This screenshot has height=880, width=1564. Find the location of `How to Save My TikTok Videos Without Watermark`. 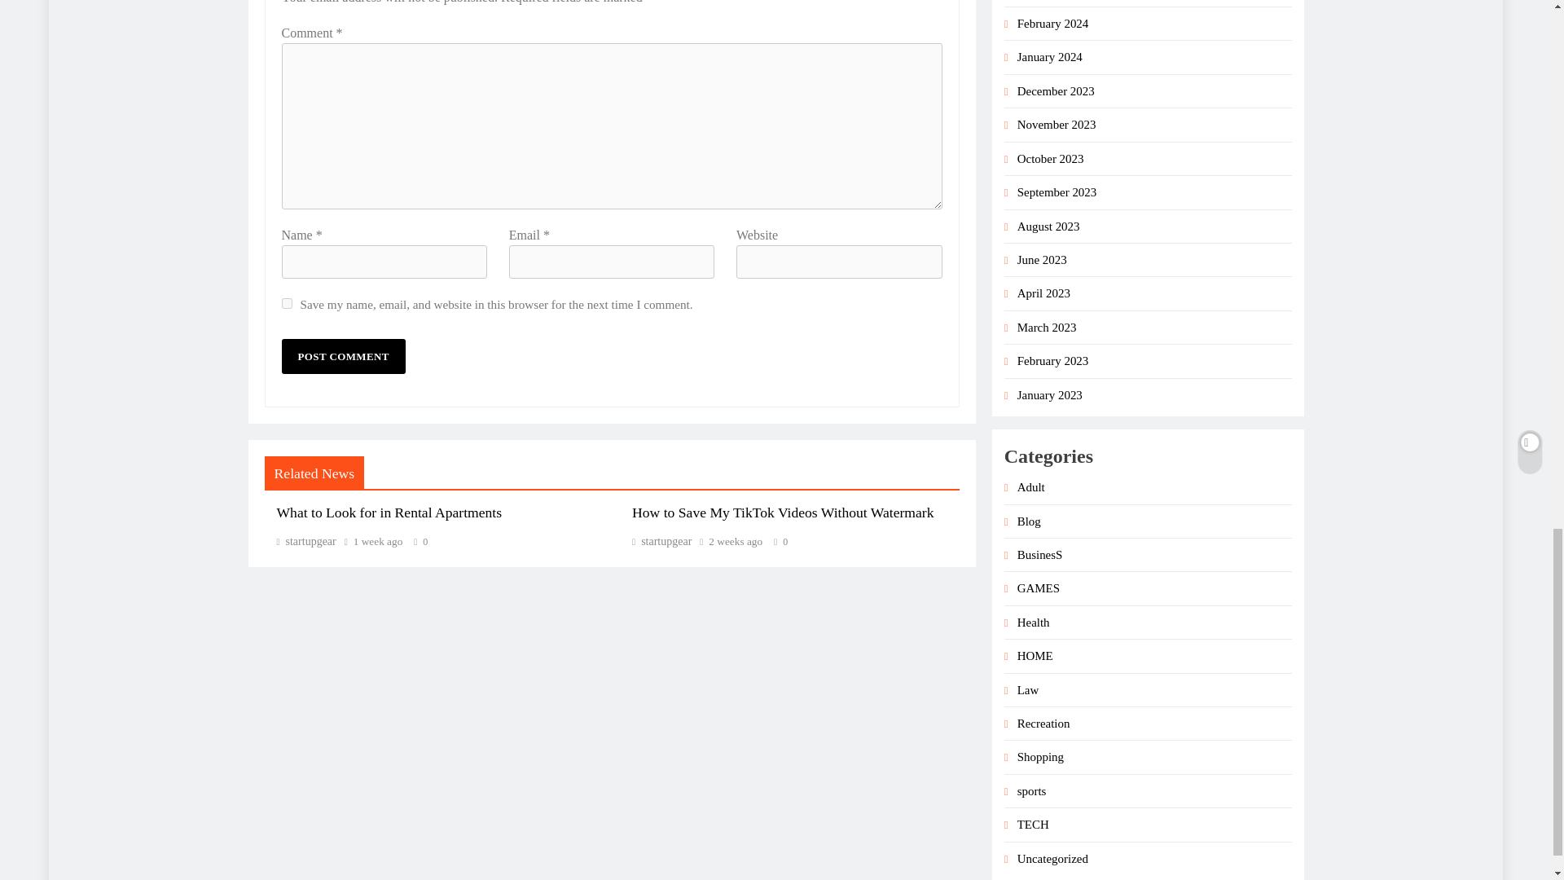

How to Save My TikTok Videos Without Watermark is located at coordinates (782, 512).